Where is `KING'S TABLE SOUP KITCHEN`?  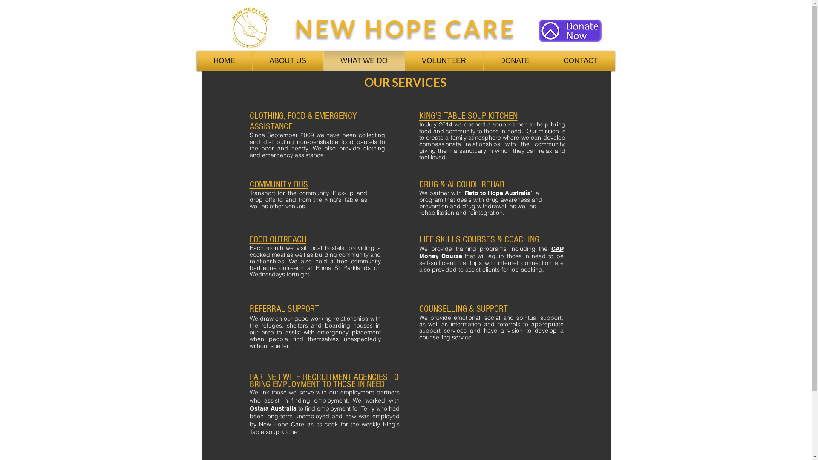
KING'S TABLE SOUP KITCHEN is located at coordinates (468, 116).